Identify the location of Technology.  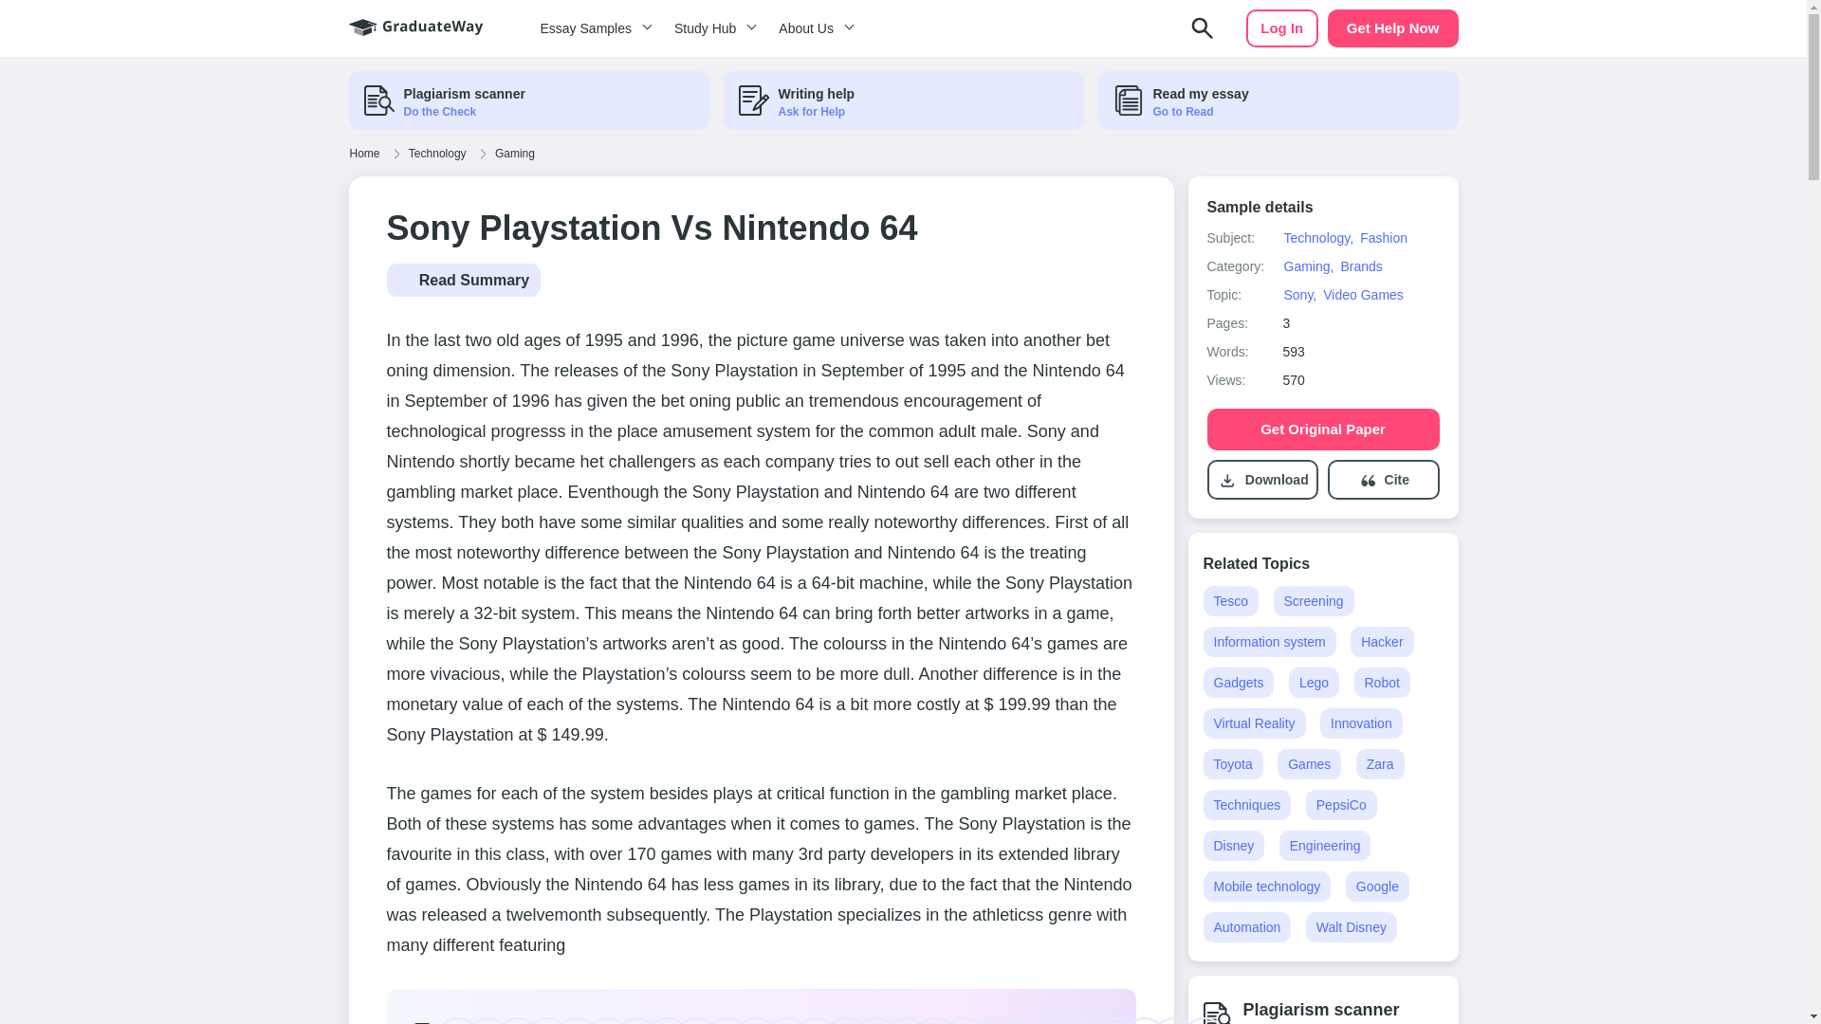
(438, 154).